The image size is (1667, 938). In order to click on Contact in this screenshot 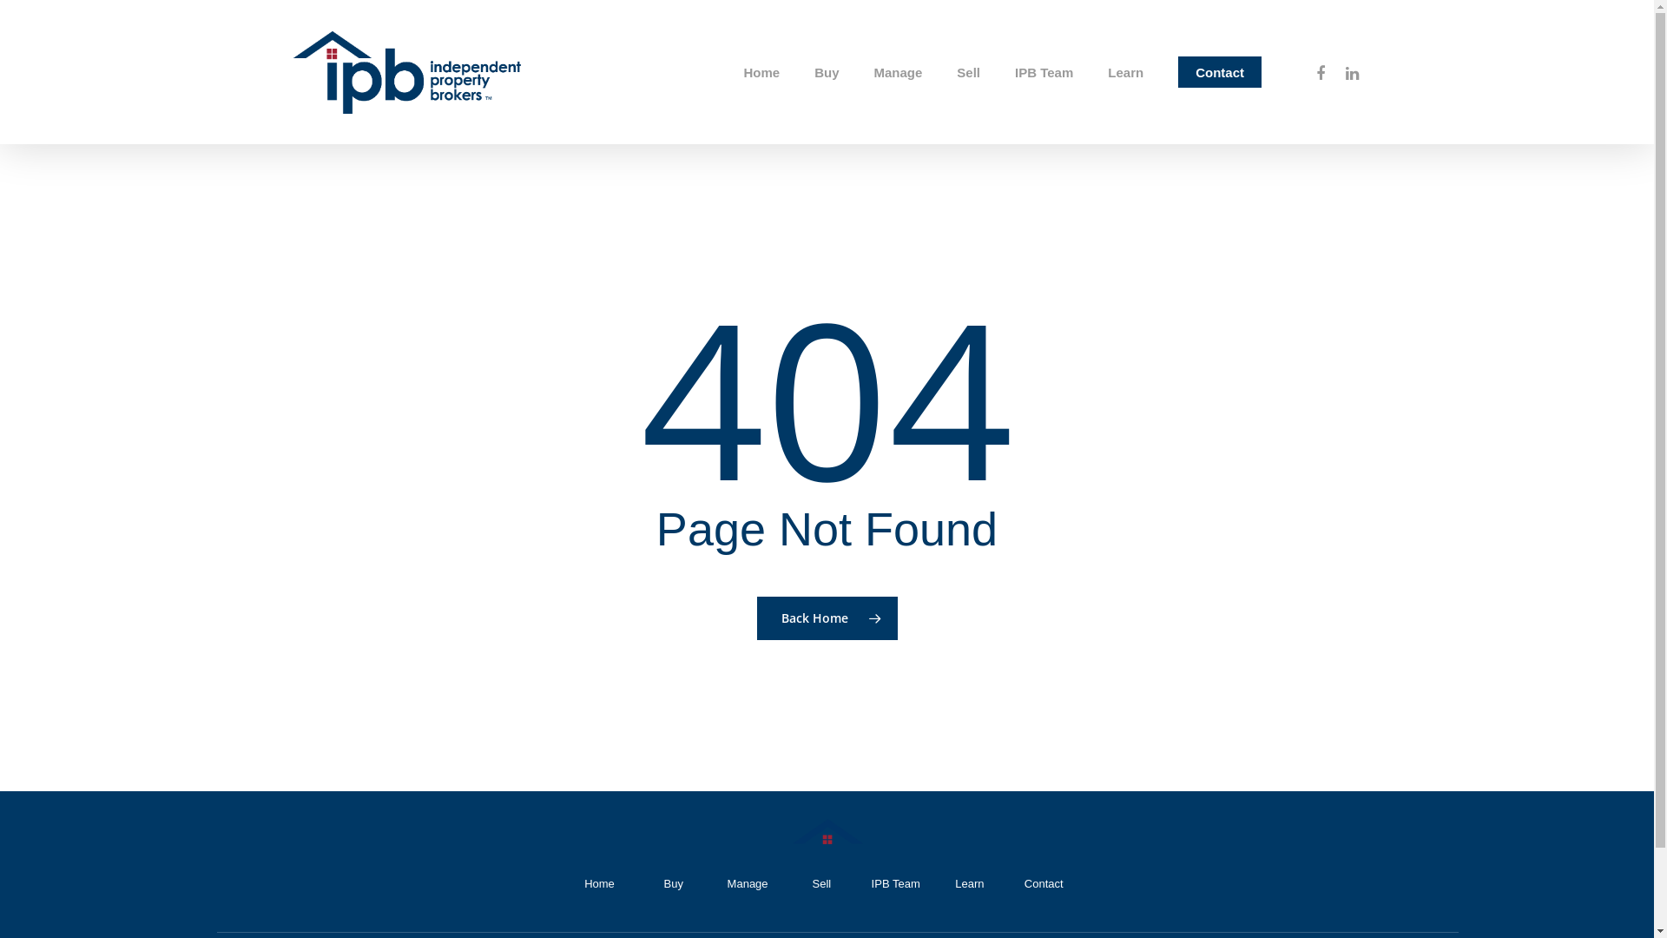, I will do `click(1044, 884)`.